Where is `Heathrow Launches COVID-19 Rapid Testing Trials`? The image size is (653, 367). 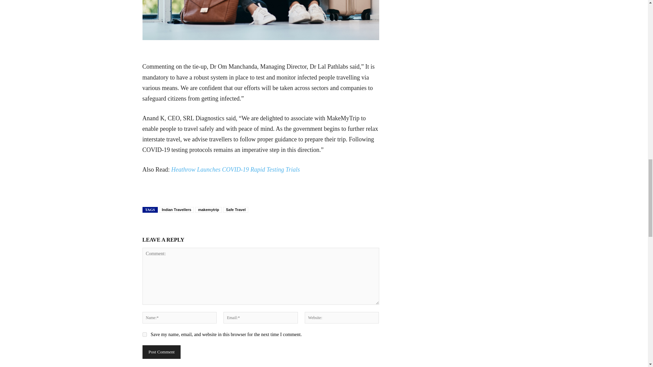
Heathrow Launches COVID-19 Rapid Testing Trials is located at coordinates (235, 169).